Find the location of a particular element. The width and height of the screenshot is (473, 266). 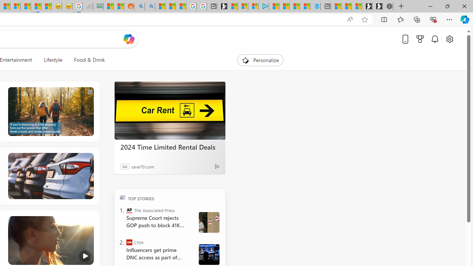

 ATS_2336.jpg is located at coordinates (209, 254).